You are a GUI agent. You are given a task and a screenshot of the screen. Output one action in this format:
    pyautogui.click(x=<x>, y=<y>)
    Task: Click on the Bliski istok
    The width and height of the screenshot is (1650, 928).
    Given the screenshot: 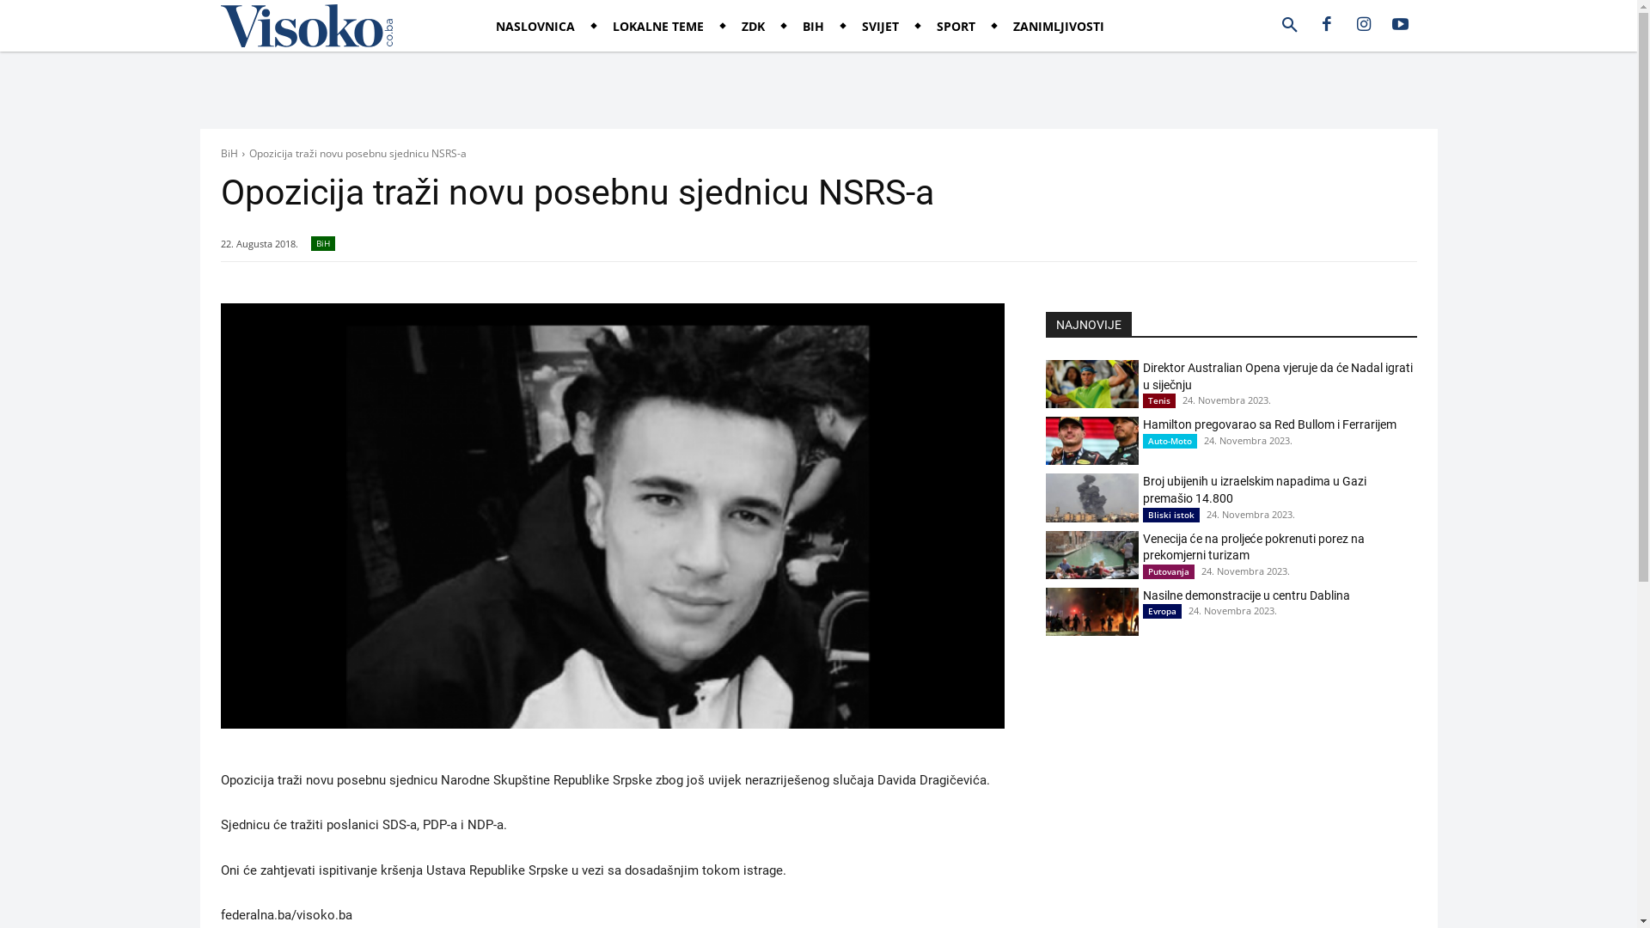 What is the action you would take?
    pyautogui.click(x=1171, y=516)
    